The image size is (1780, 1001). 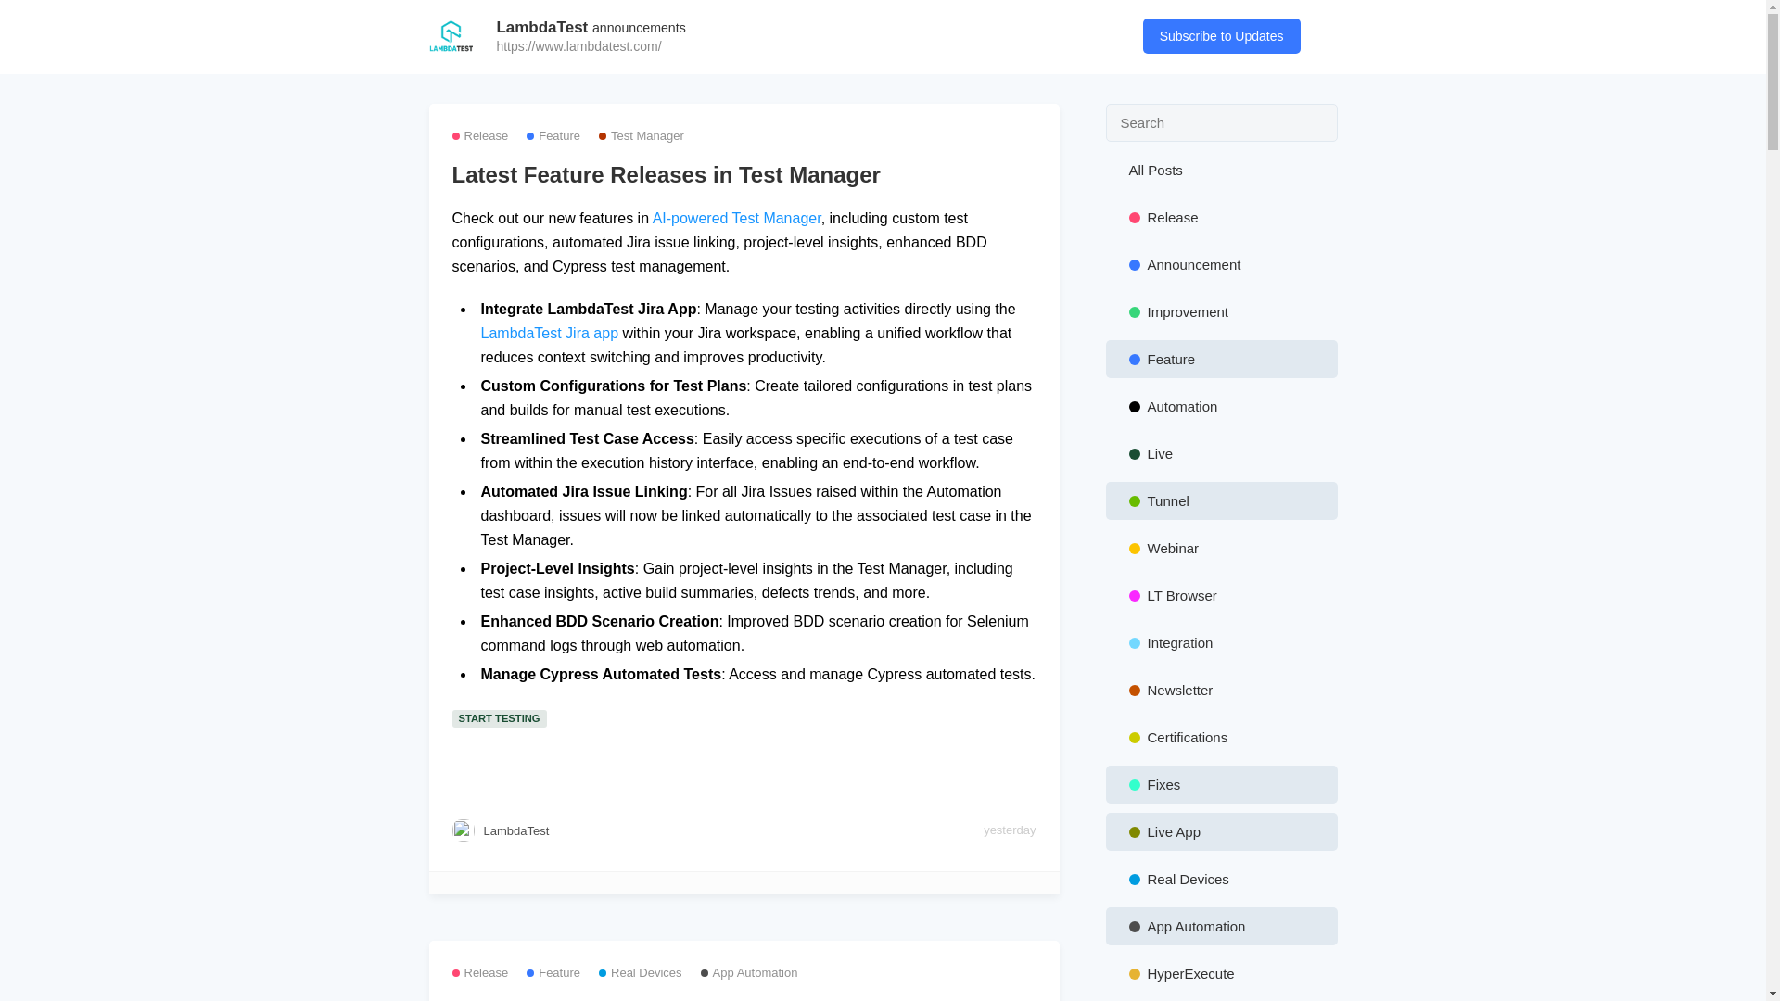 What do you see at coordinates (744, 174) in the screenshot?
I see `Latest Feature Releases in Test Manager` at bounding box center [744, 174].